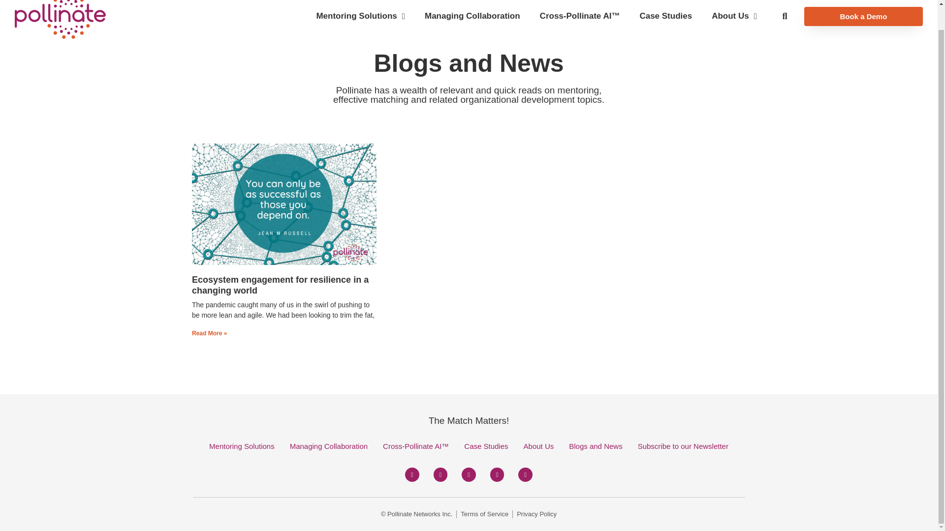 The height and width of the screenshot is (531, 945). Describe the element at coordinates (580, 16) in the screenshot. I see `Cross-Pollinate Al` at that location.